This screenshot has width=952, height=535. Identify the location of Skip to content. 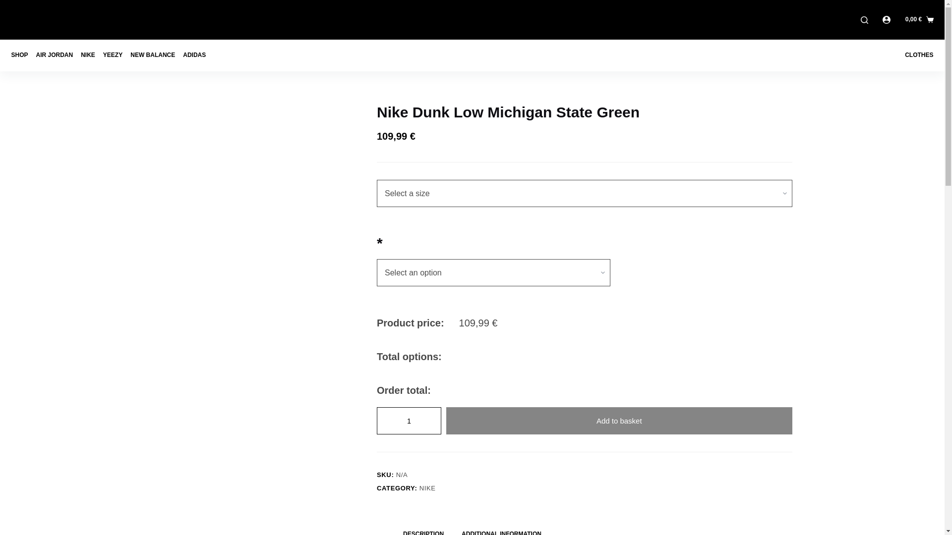
(10, 5).